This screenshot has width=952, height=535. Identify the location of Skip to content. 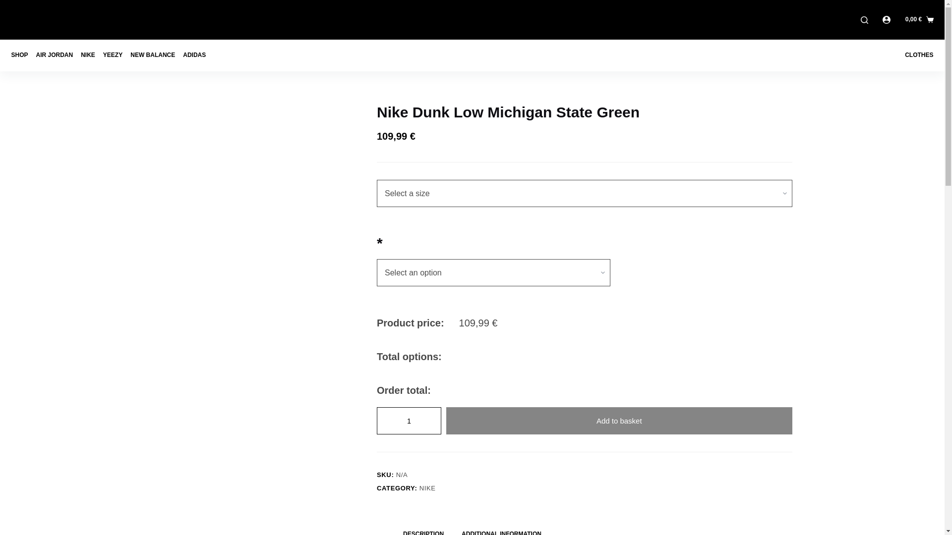
(10, 5).